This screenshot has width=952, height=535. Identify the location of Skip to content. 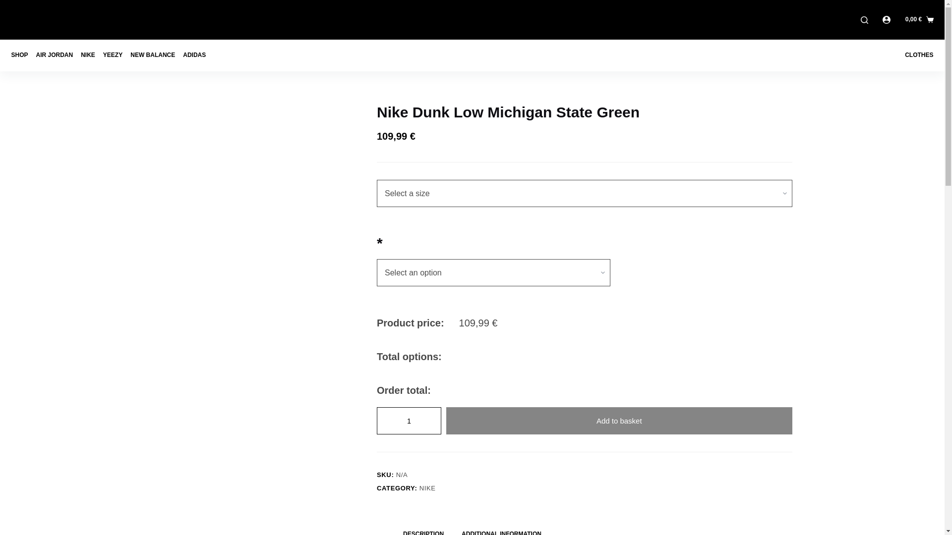
(10, 5).